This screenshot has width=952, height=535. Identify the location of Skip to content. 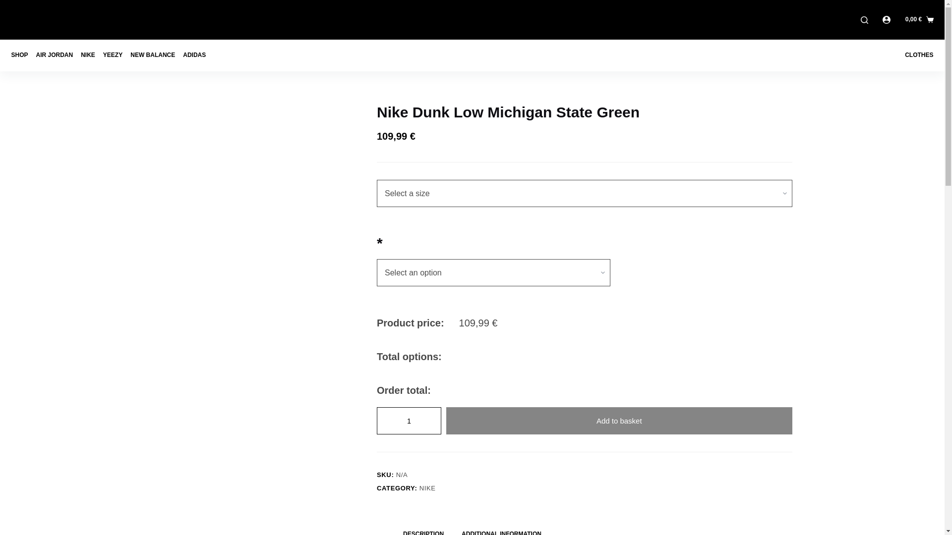
(10, 5).